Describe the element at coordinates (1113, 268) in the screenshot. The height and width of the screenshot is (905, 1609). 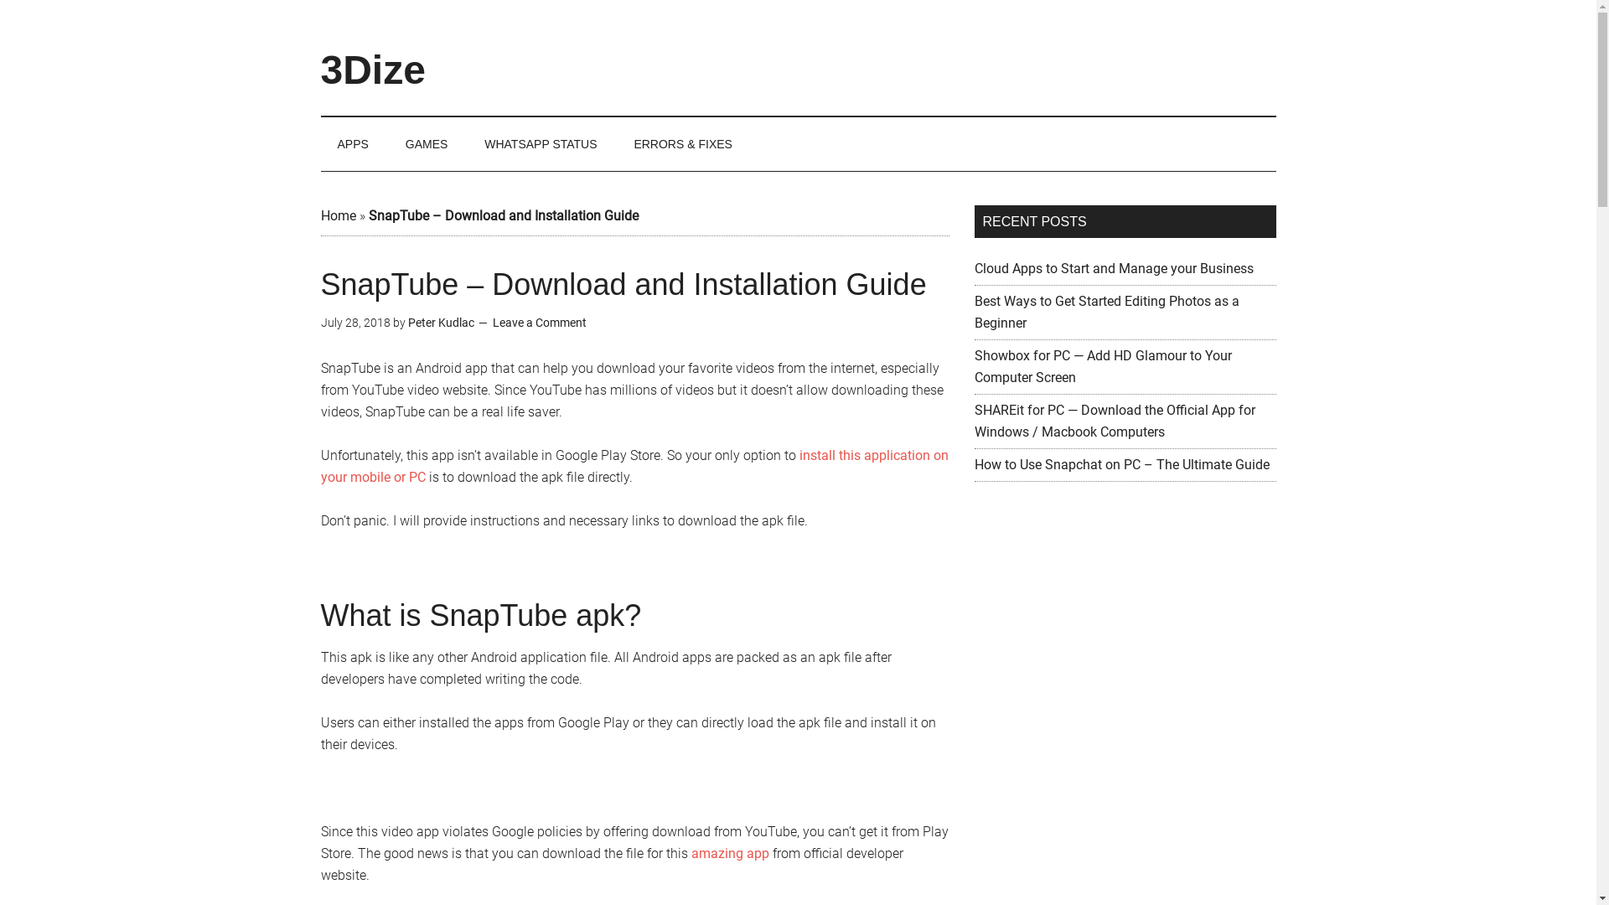
I see `Cloud Apps to Start and Manage your Business` at that location.